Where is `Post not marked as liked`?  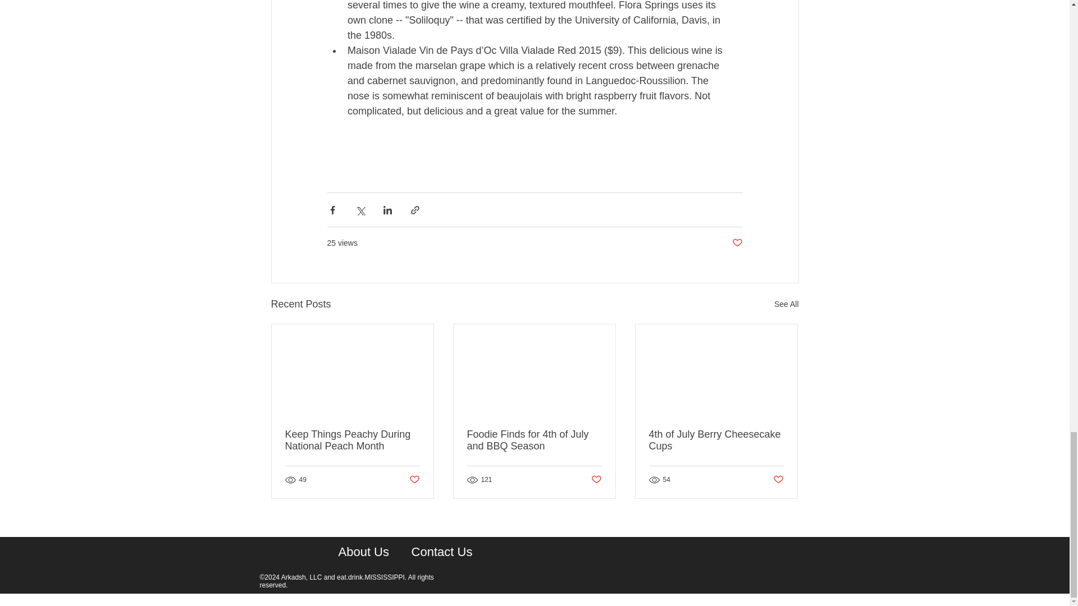
Post not marked as liked is located at coordinates (737, 243).